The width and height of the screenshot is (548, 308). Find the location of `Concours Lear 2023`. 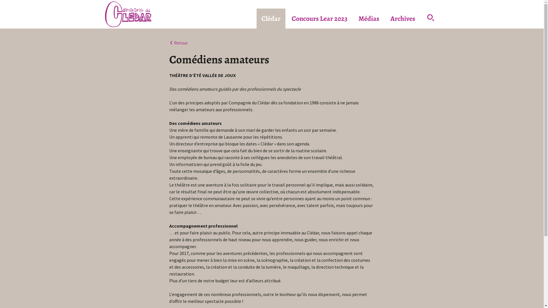

Concours Lear 2023 is located at coordinates (319, 19).